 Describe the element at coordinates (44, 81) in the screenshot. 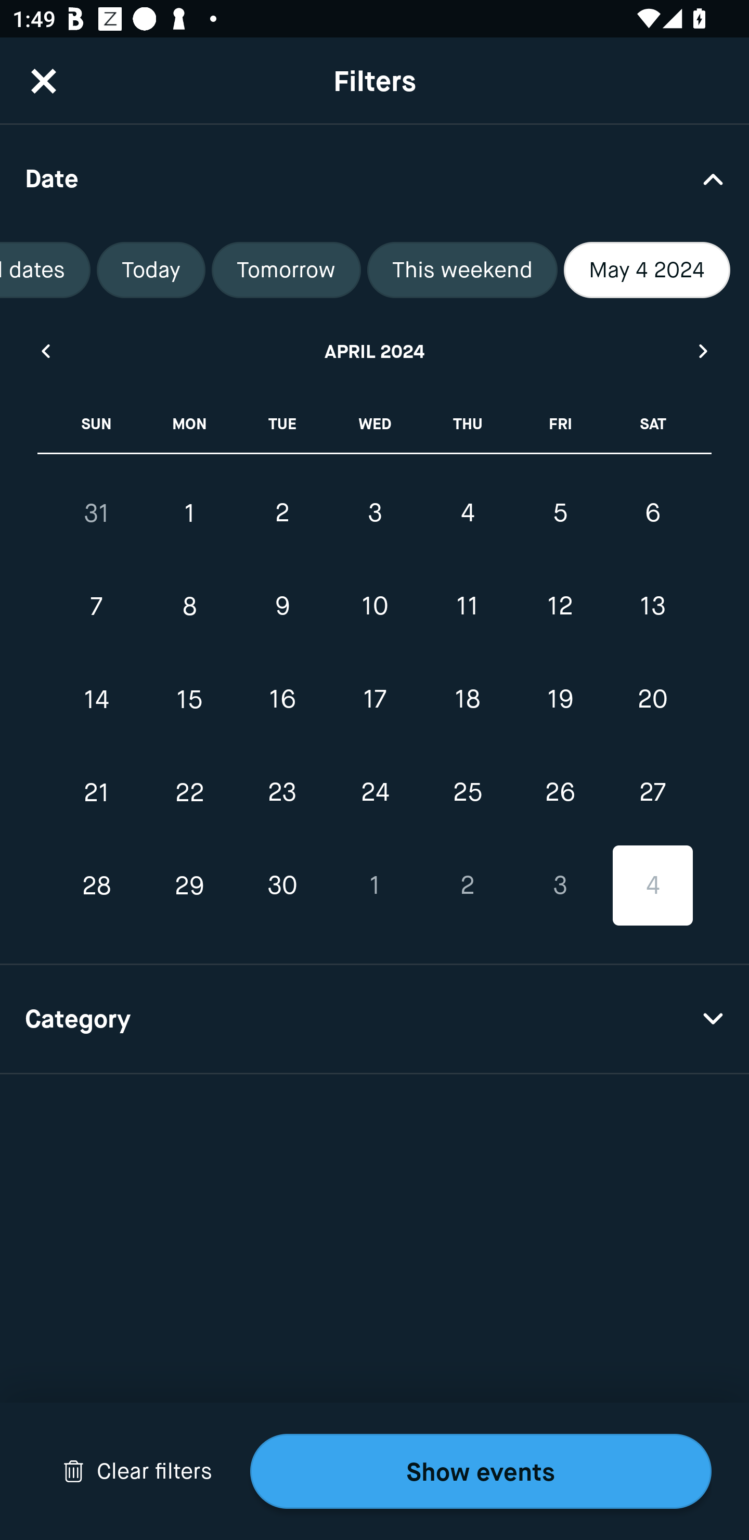

I see `CloseButton` at that location.